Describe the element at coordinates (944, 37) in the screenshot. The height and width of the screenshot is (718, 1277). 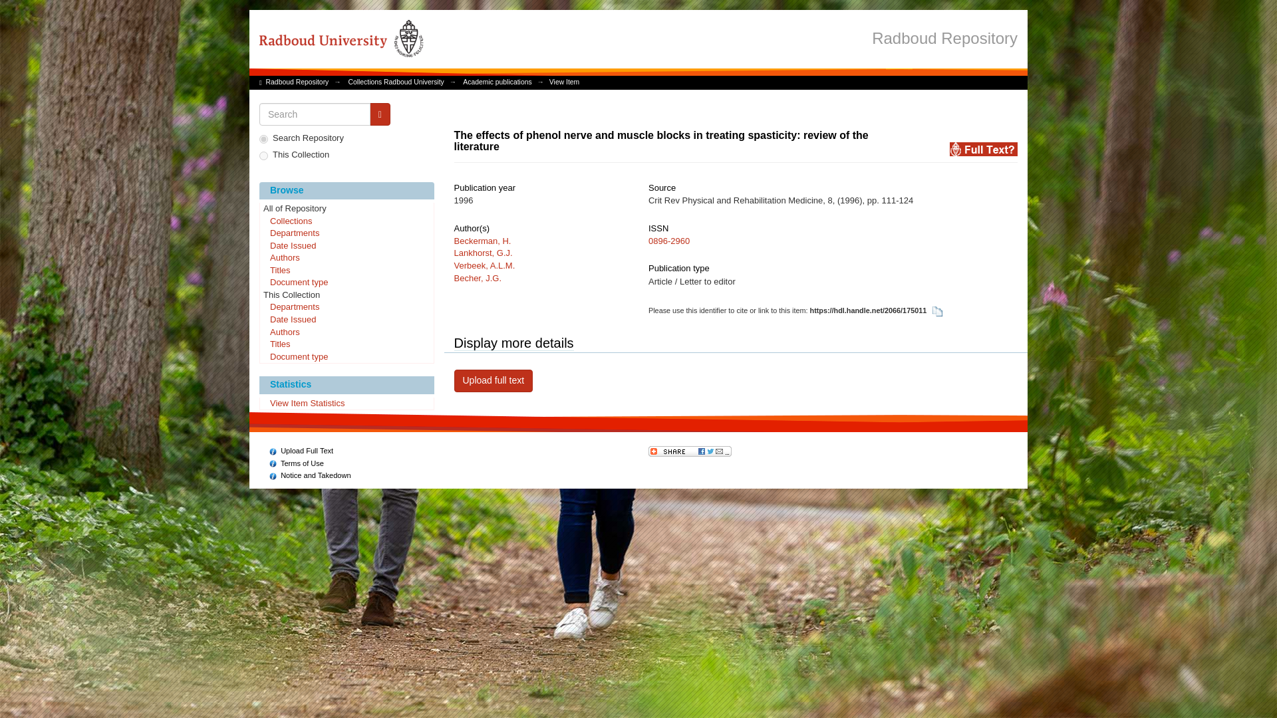
I see `Radboud Repository` at that location.